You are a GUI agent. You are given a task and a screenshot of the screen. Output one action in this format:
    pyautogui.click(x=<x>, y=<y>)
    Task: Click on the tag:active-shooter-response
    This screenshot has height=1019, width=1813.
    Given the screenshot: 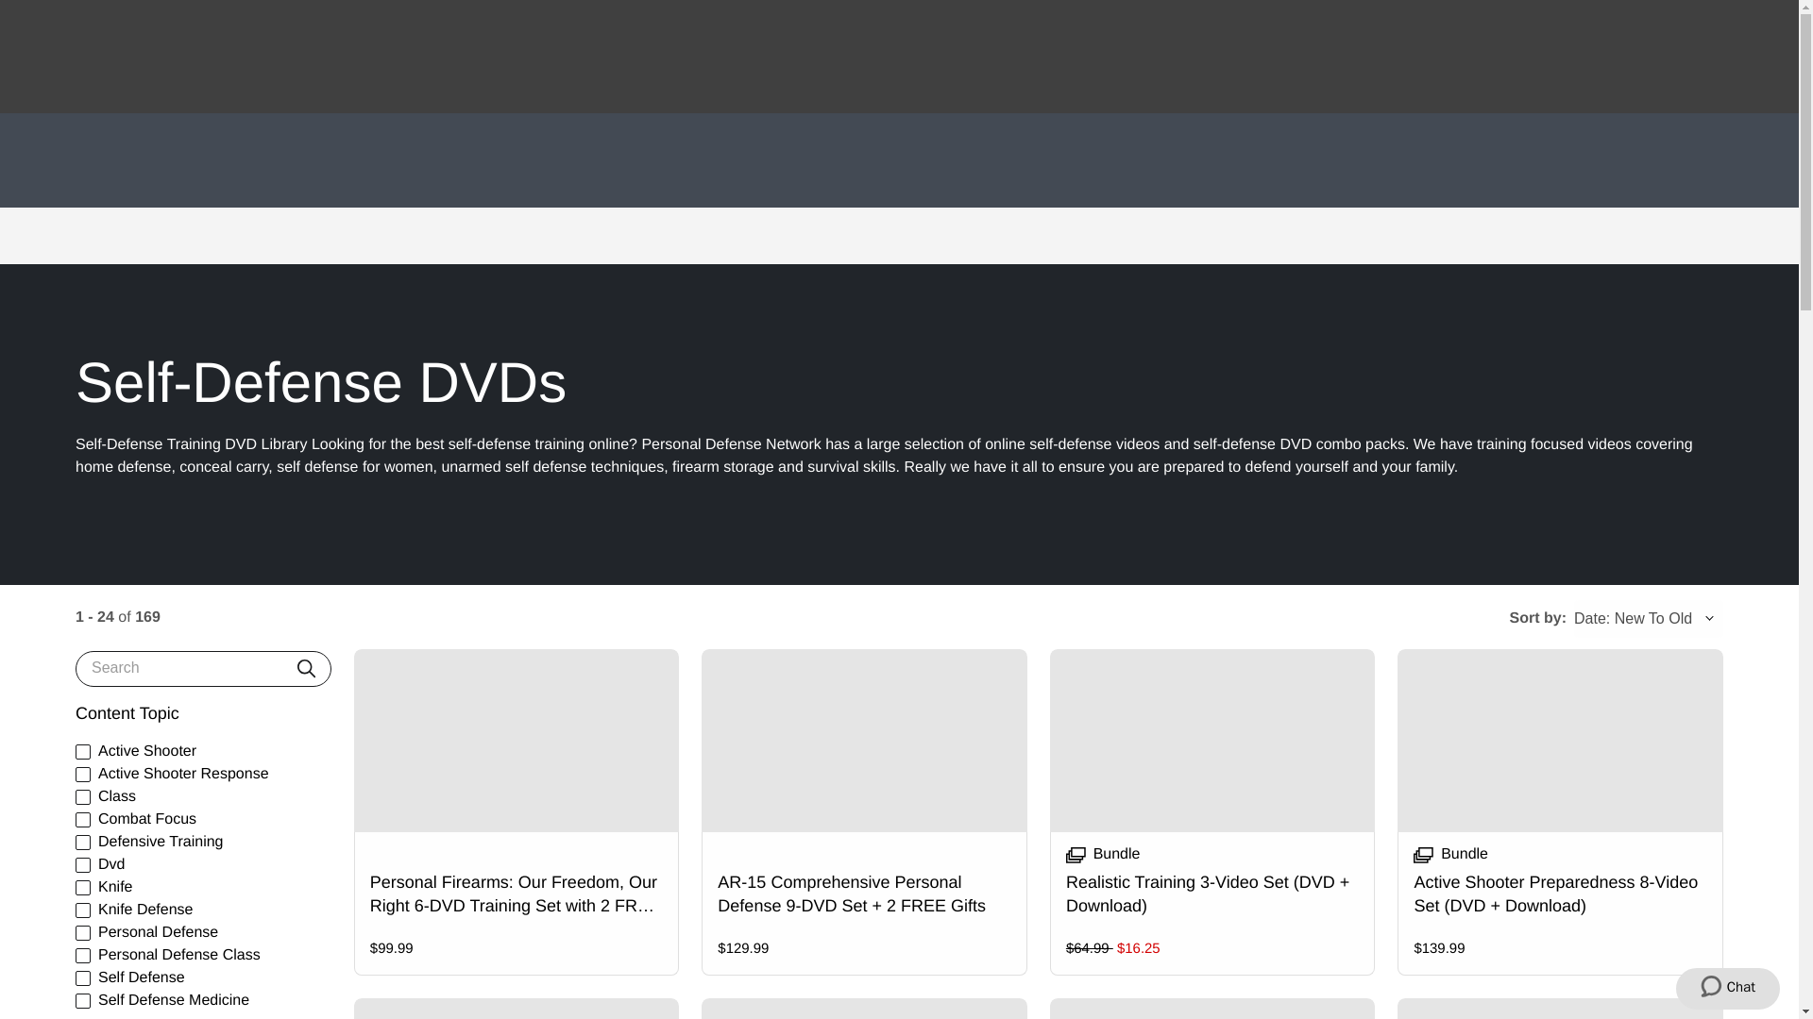 What is the action you would take?
    pyautogui.click(x=83, y=775)
    